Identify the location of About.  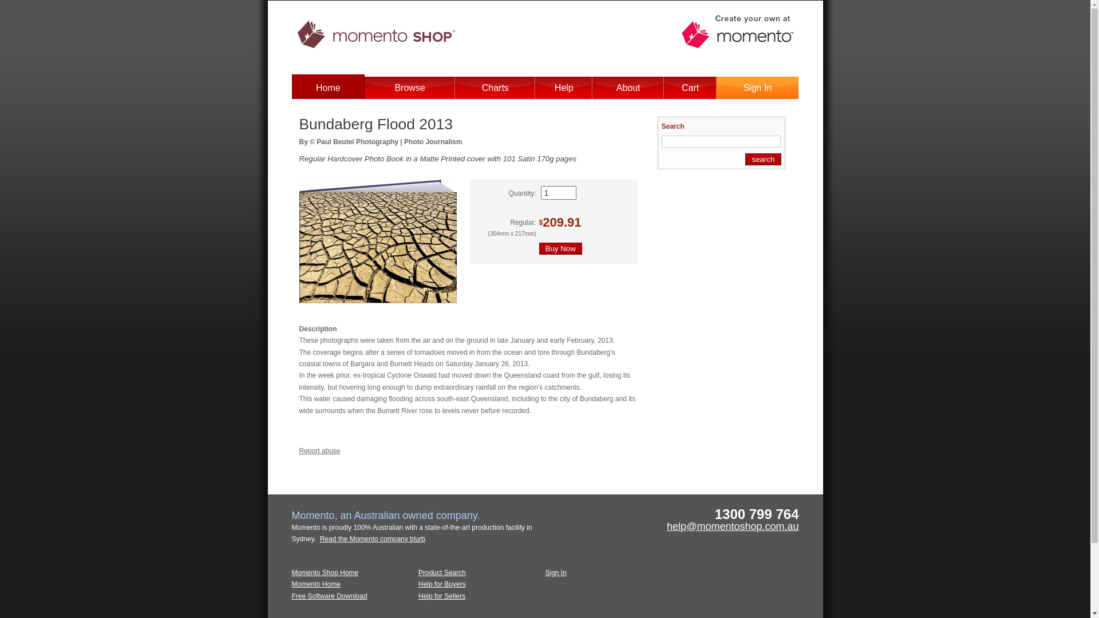
(628, 88).